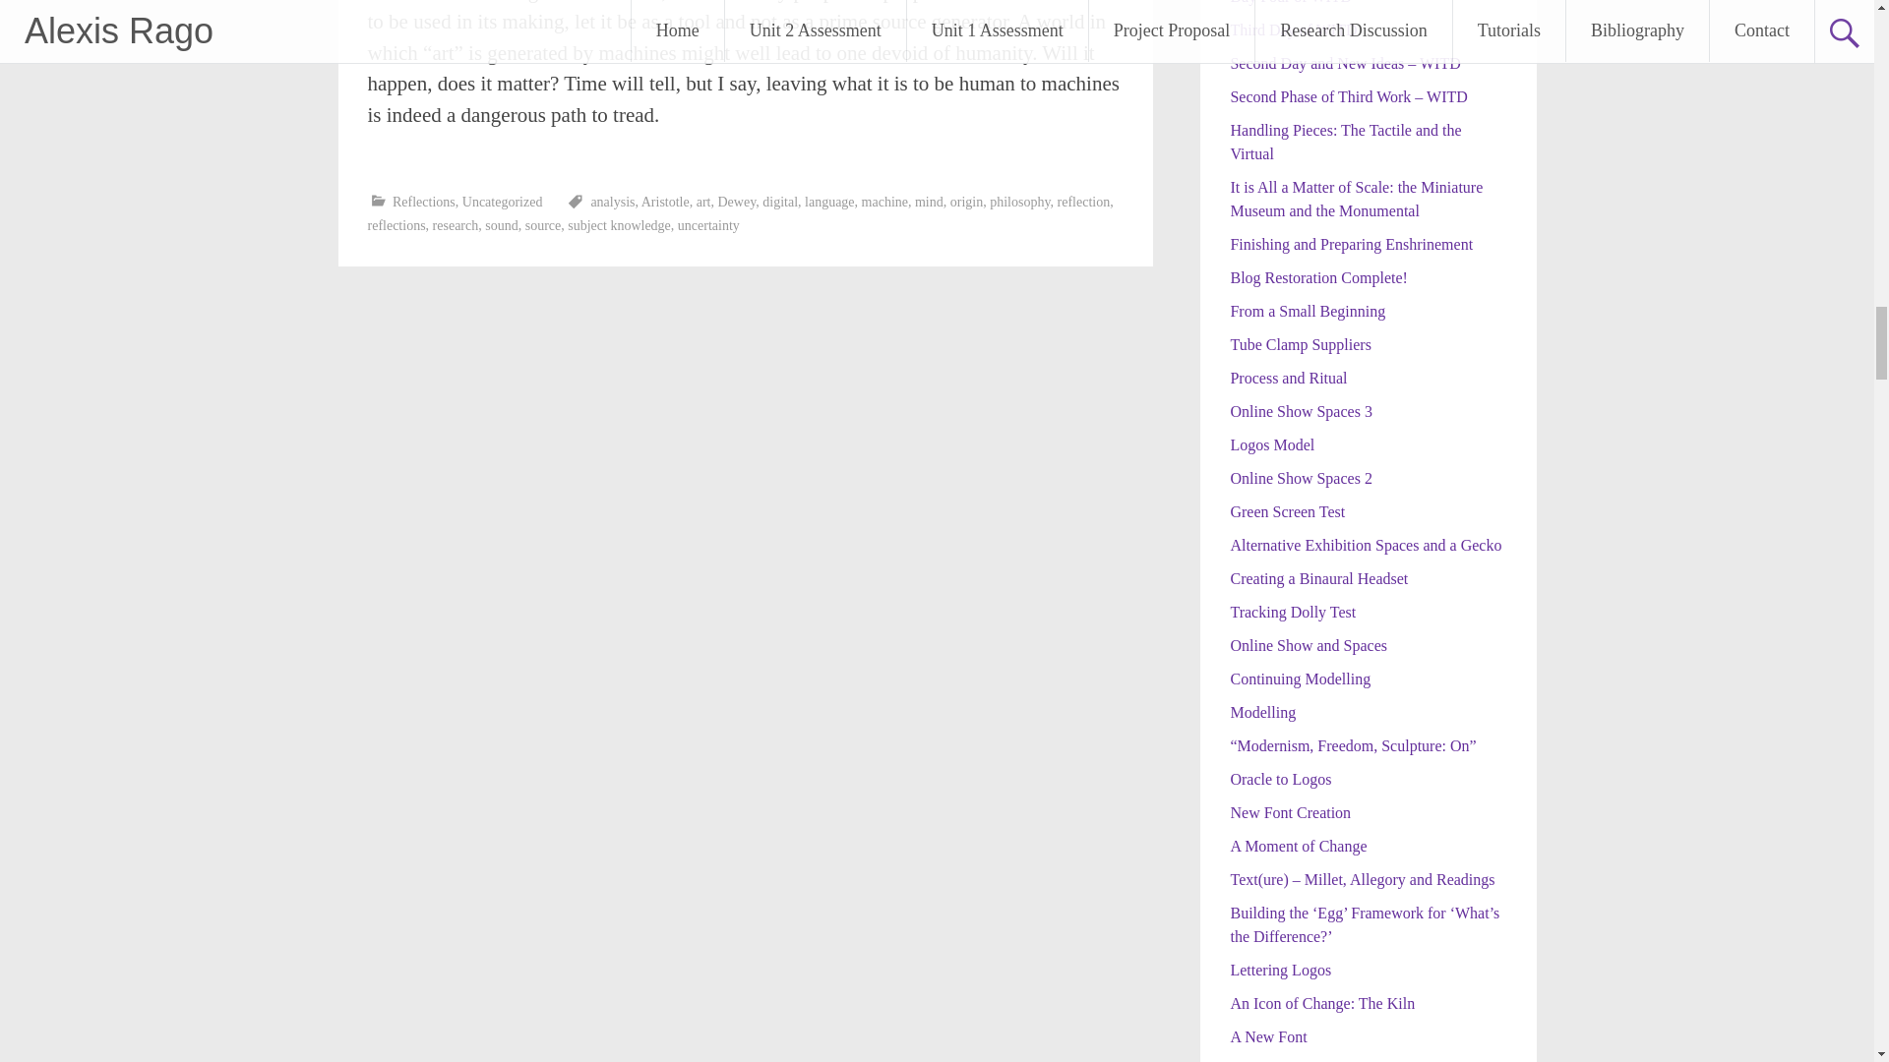 The height and width of the screenshot is (1062, 1889). Describe the element at coordinates (829, 201) in the screenshot. I see `language` at that location.